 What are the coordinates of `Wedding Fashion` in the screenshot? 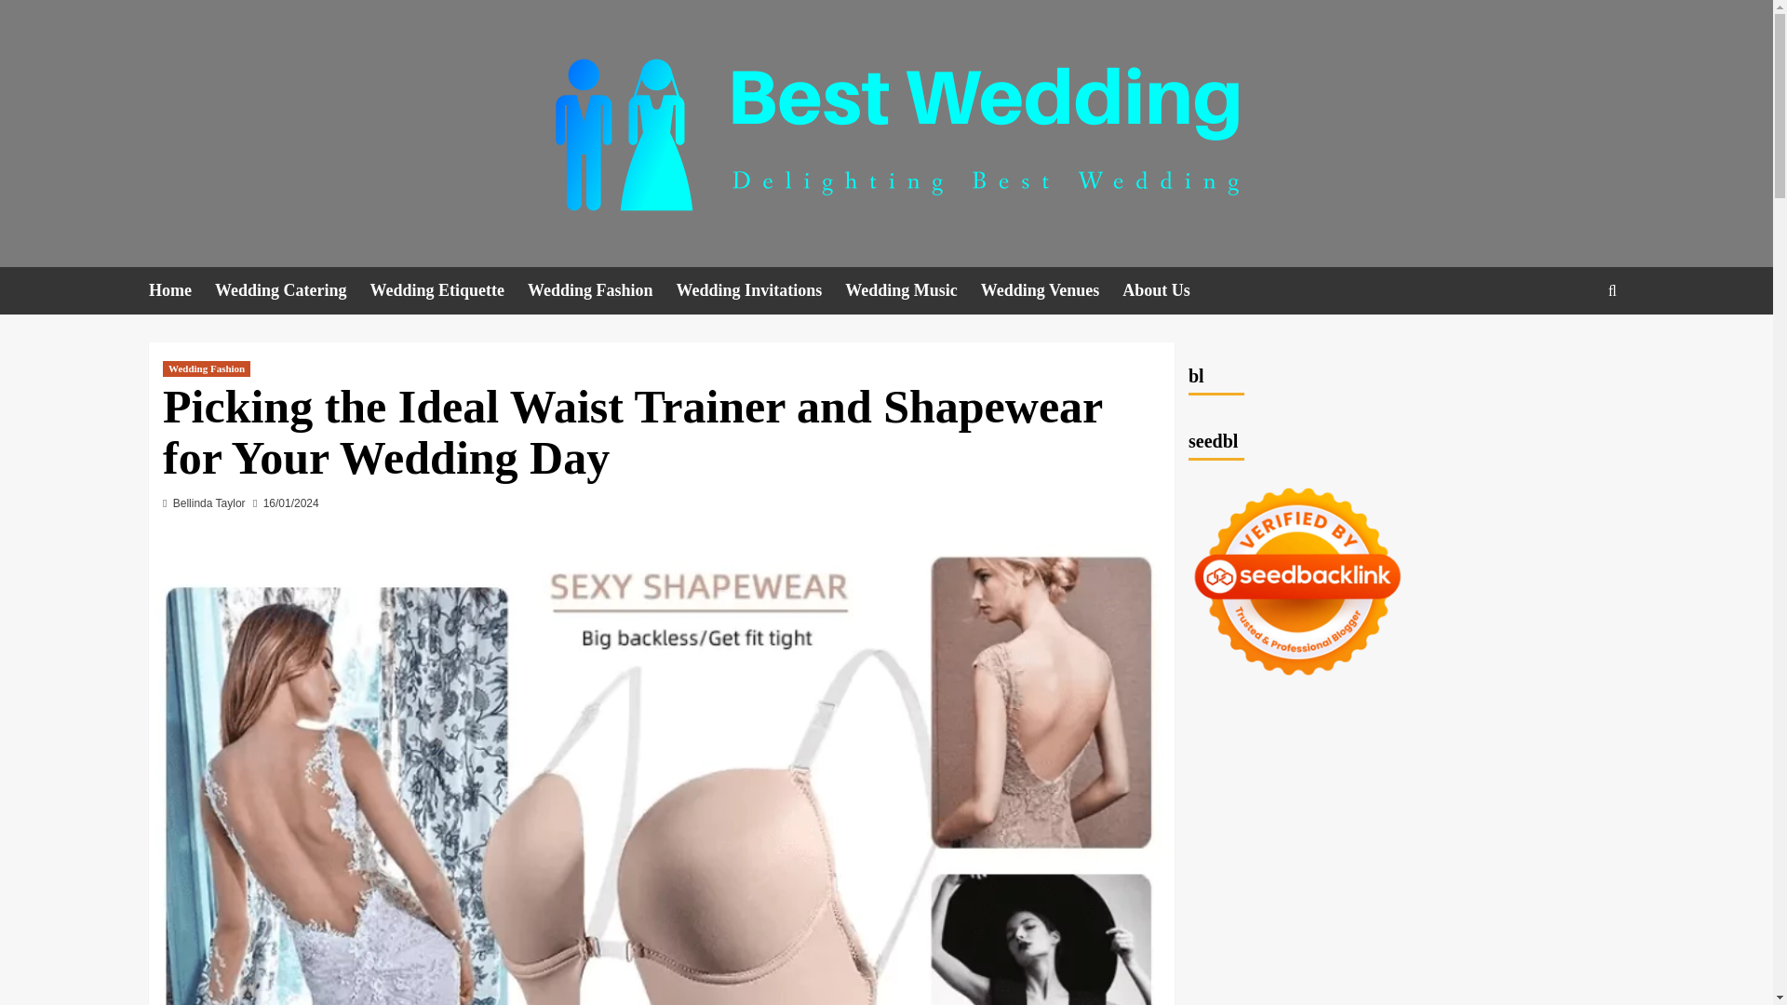 It's located at (206, 368).